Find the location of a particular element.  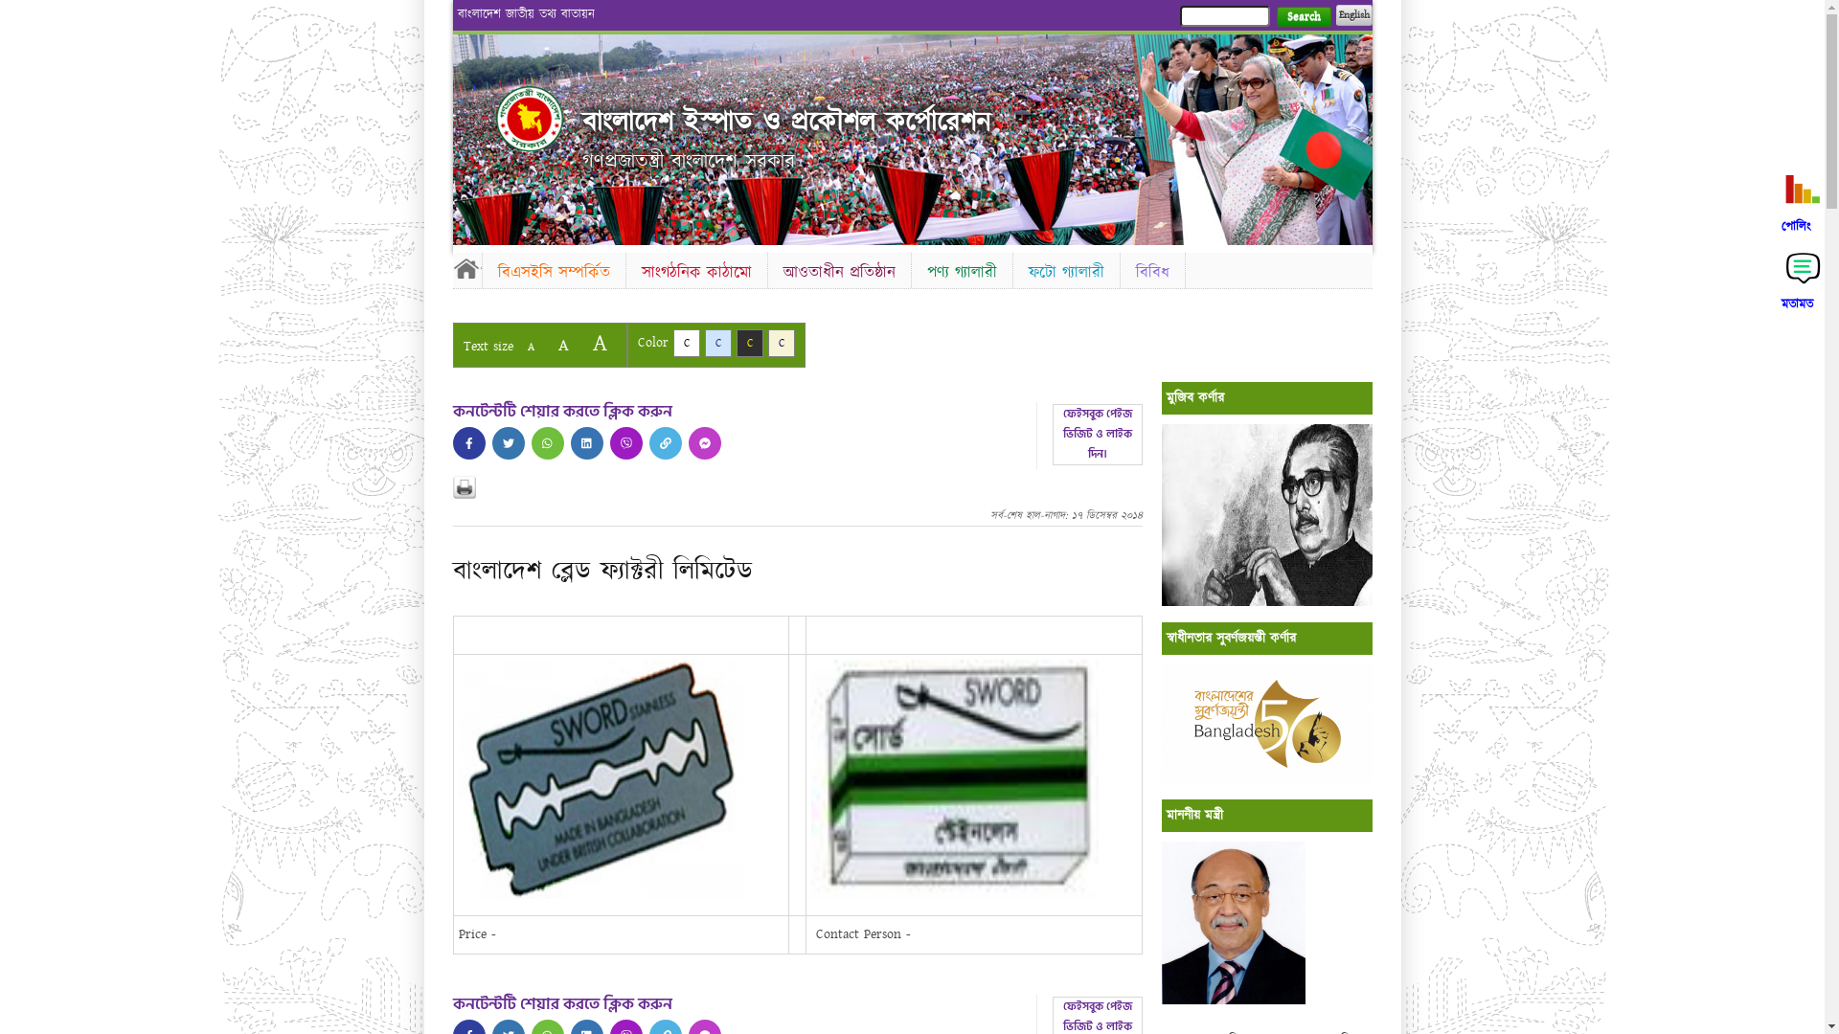

Home is located at coordinates (466, 268).